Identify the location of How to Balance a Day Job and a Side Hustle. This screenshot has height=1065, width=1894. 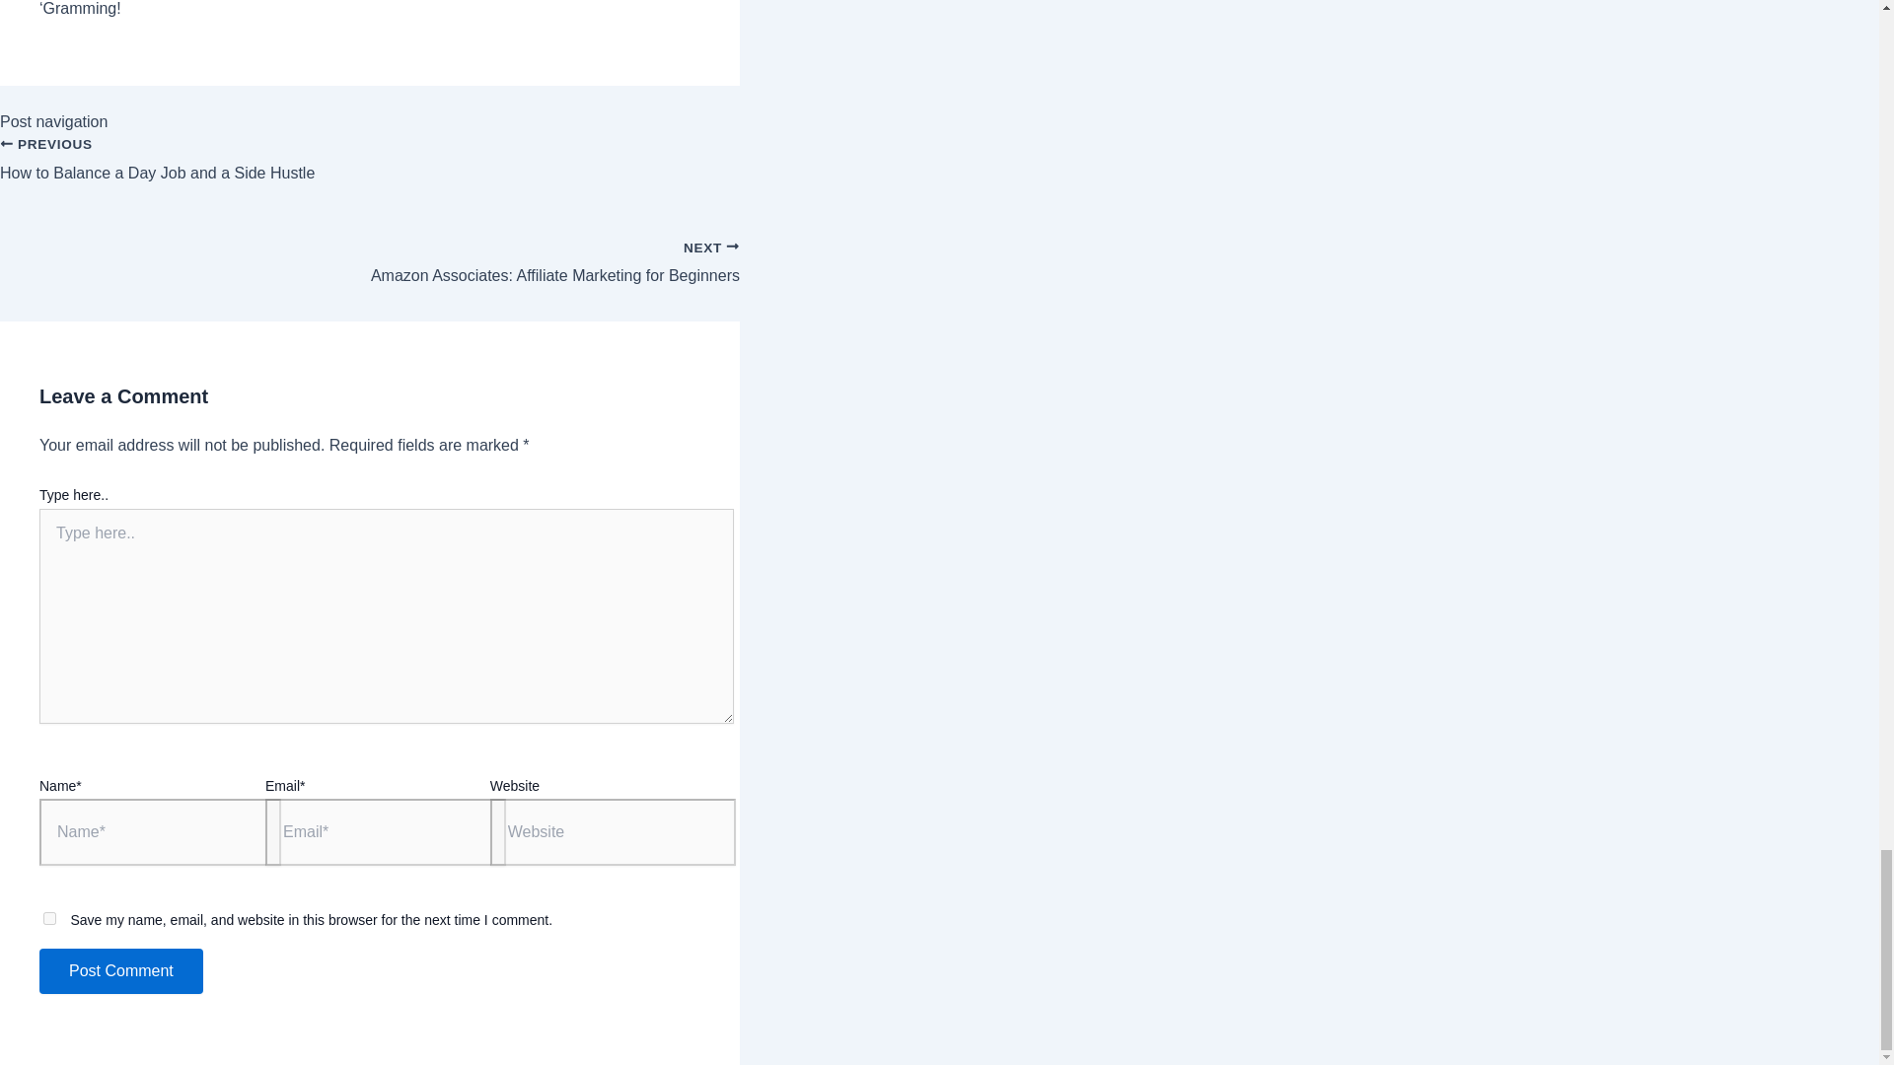
(120, 970).